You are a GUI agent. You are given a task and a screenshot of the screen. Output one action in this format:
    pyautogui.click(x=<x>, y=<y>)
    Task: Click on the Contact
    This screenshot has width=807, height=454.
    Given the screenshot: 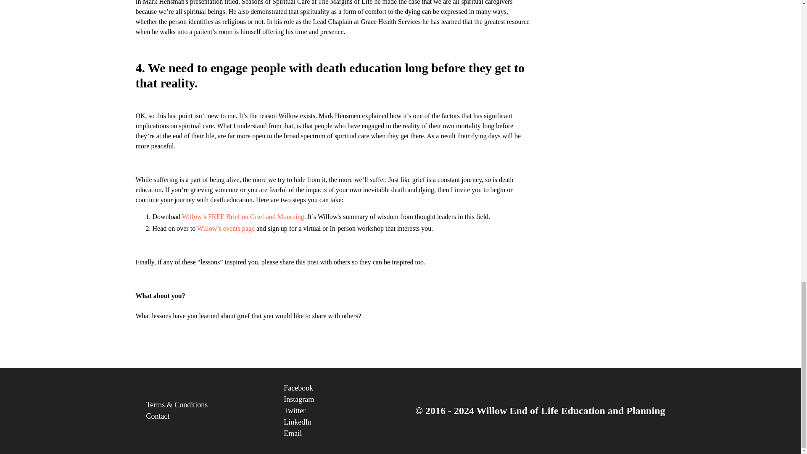 What is the action you would take?
    pyautogui.click(x=204, y=416)
    